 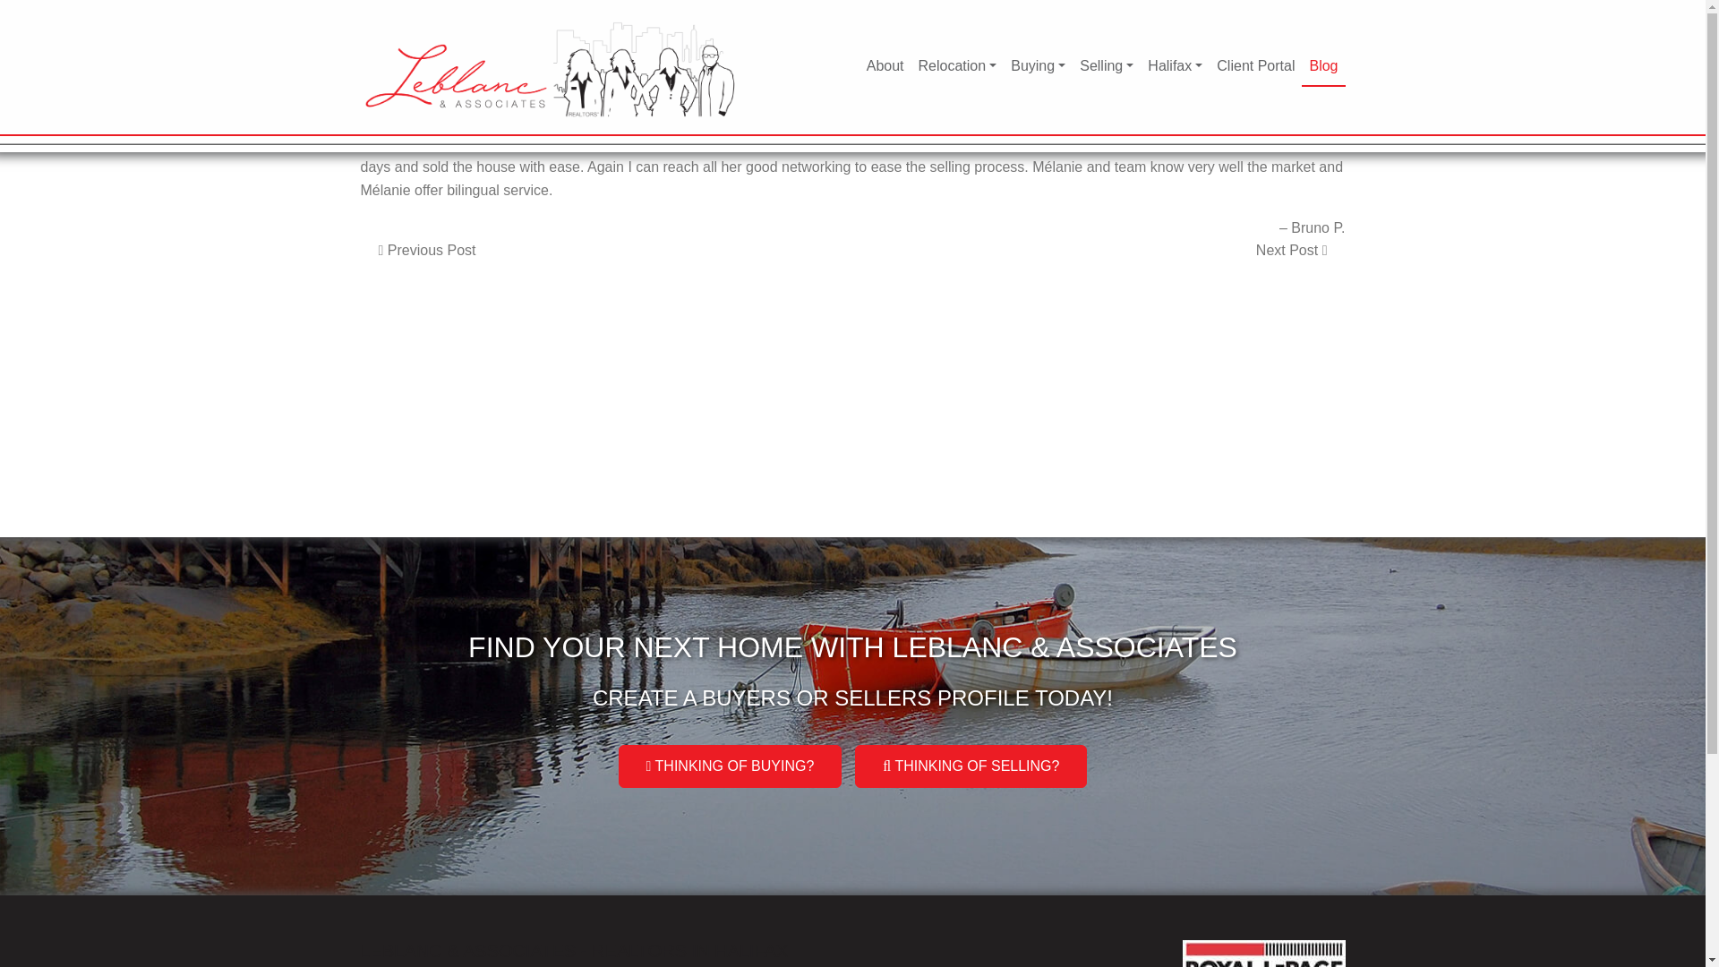 I want to click on About, so click(x=885, y=66).